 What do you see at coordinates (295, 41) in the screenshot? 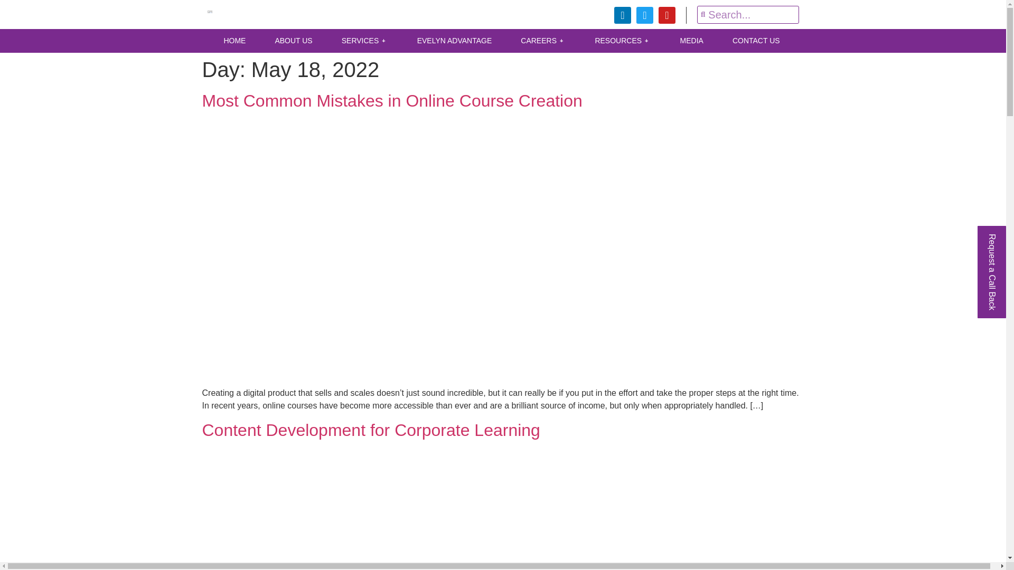
I see `ABOUT US` at bounding box center [295, 41].